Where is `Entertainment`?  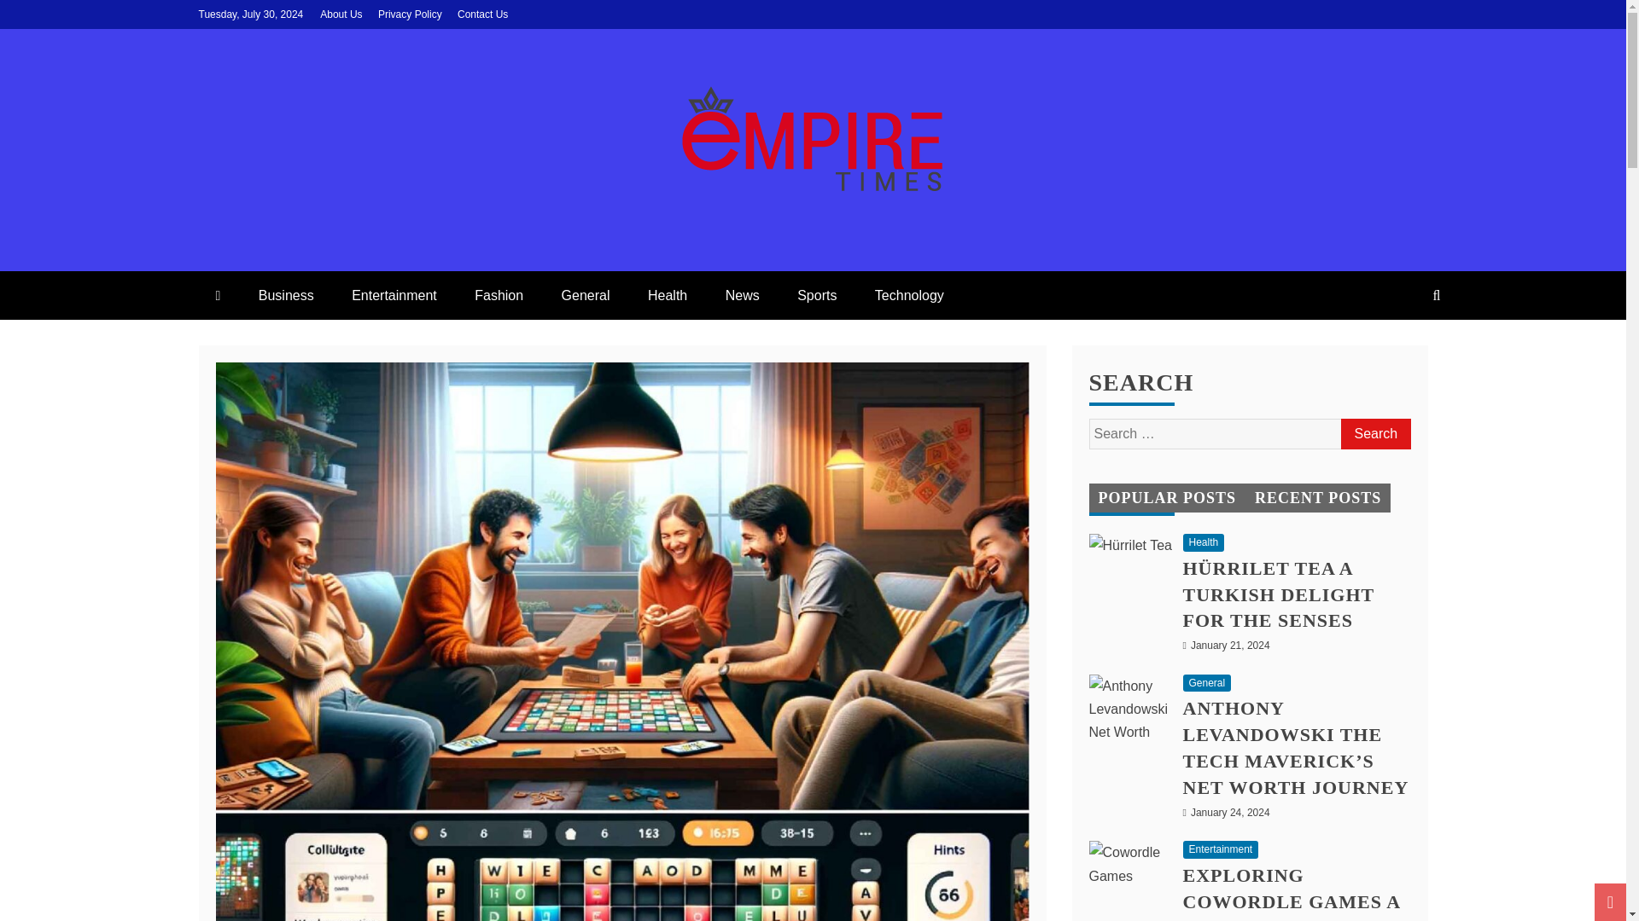 Entertainment is located at coordinates (394, 295).